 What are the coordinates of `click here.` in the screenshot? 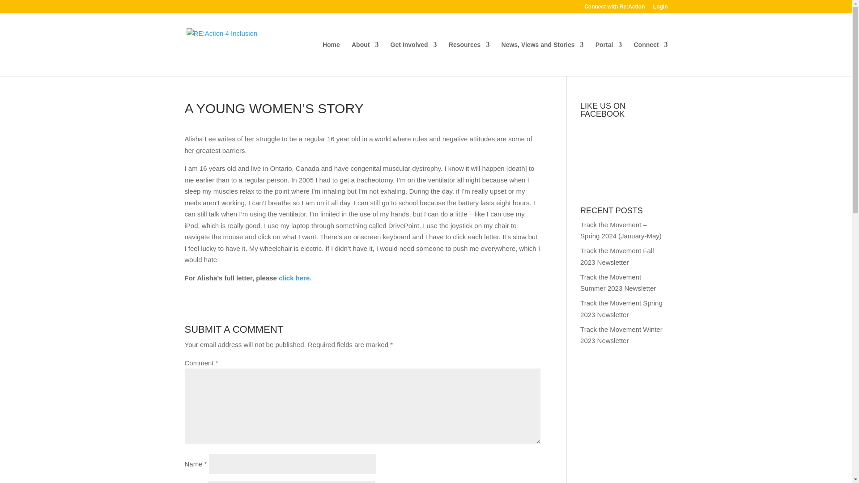 It's located at (294, 277).